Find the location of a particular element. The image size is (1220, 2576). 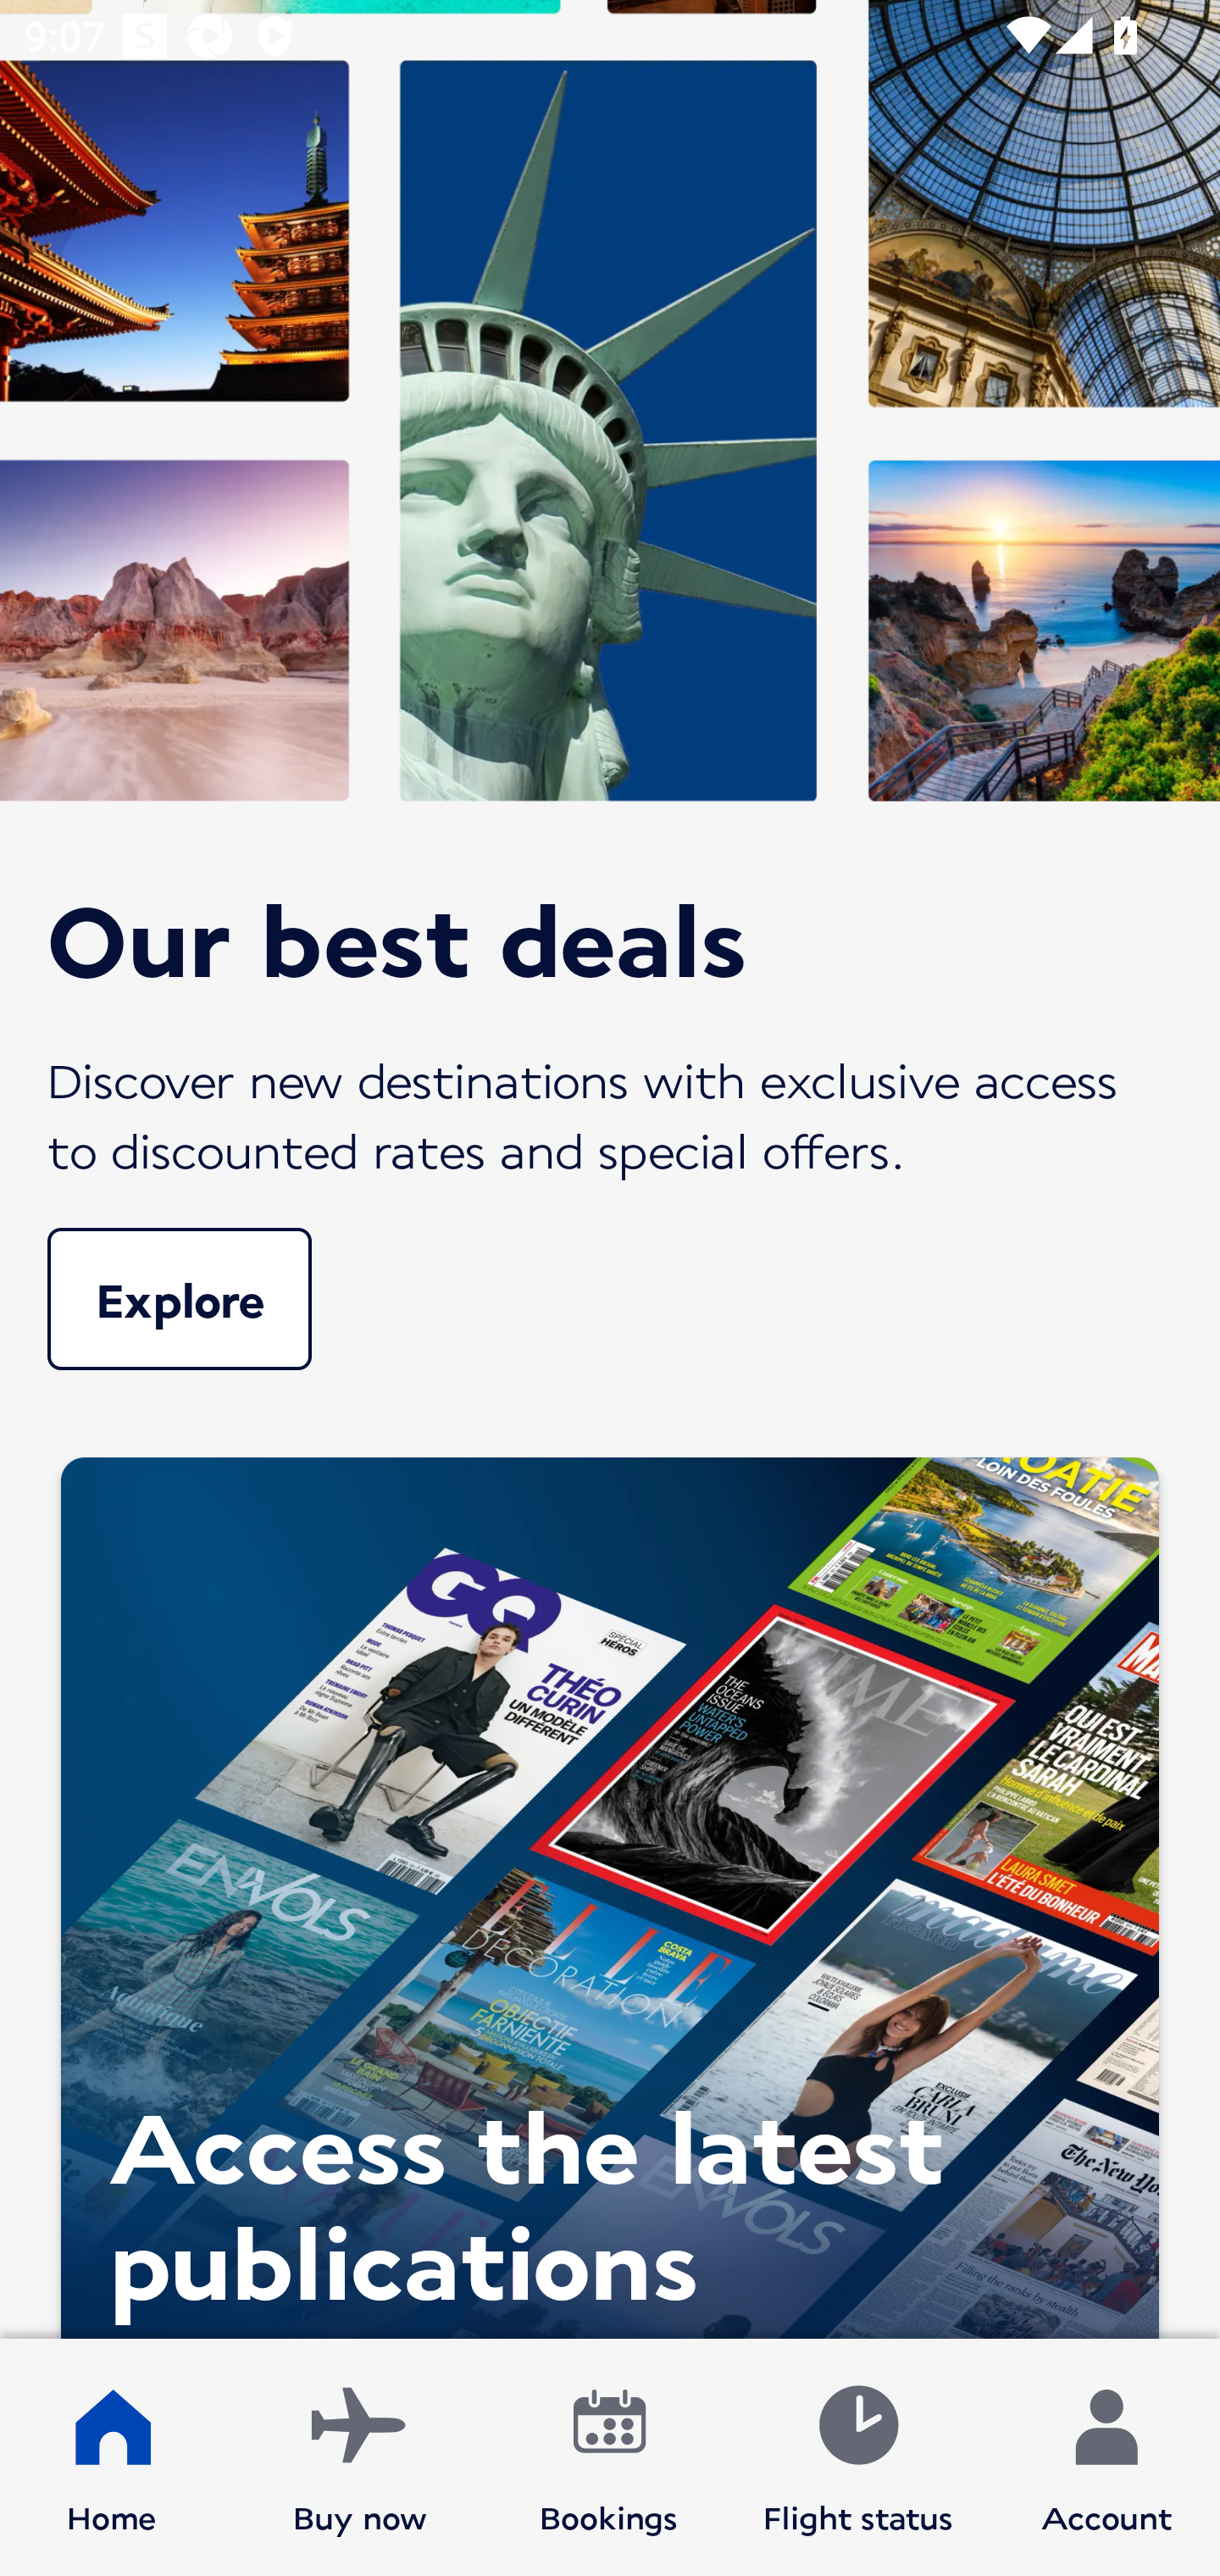

Flight status is located at coordinates (857, 2457).